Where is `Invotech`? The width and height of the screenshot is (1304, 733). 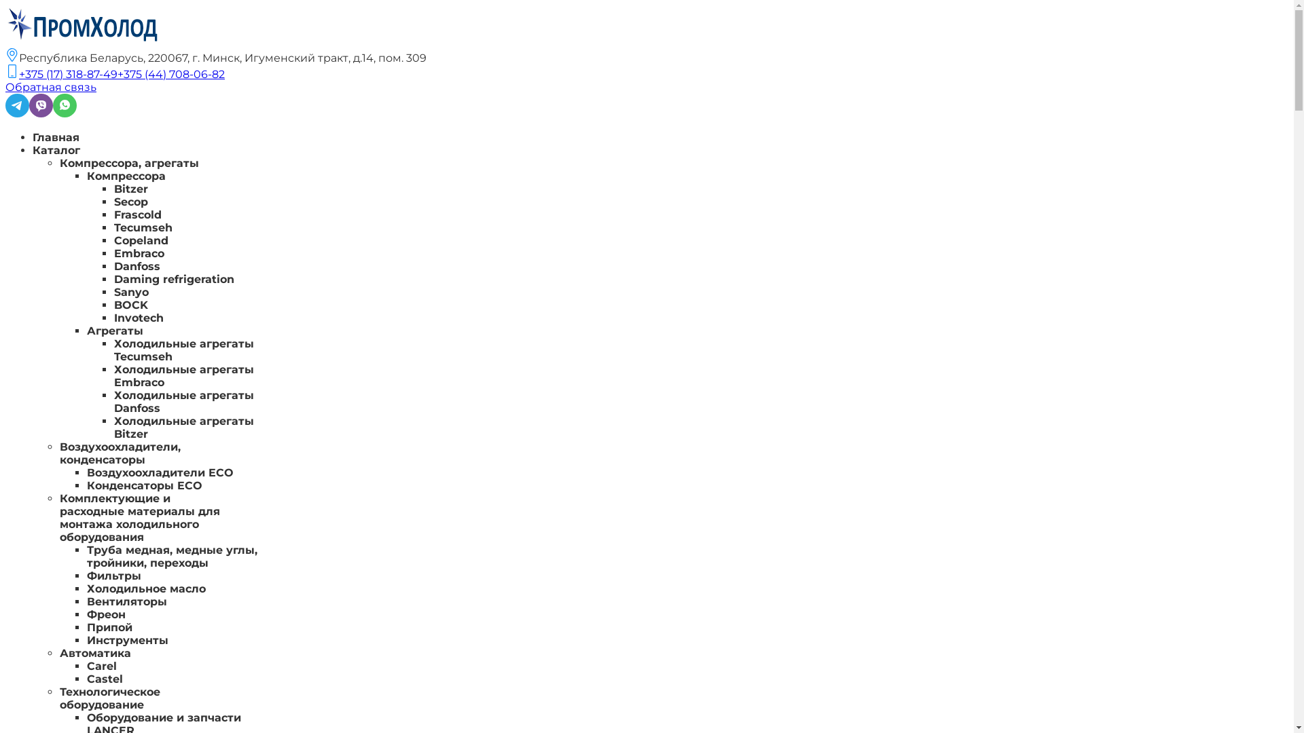
Invotech is located at coordinates (139, 318).